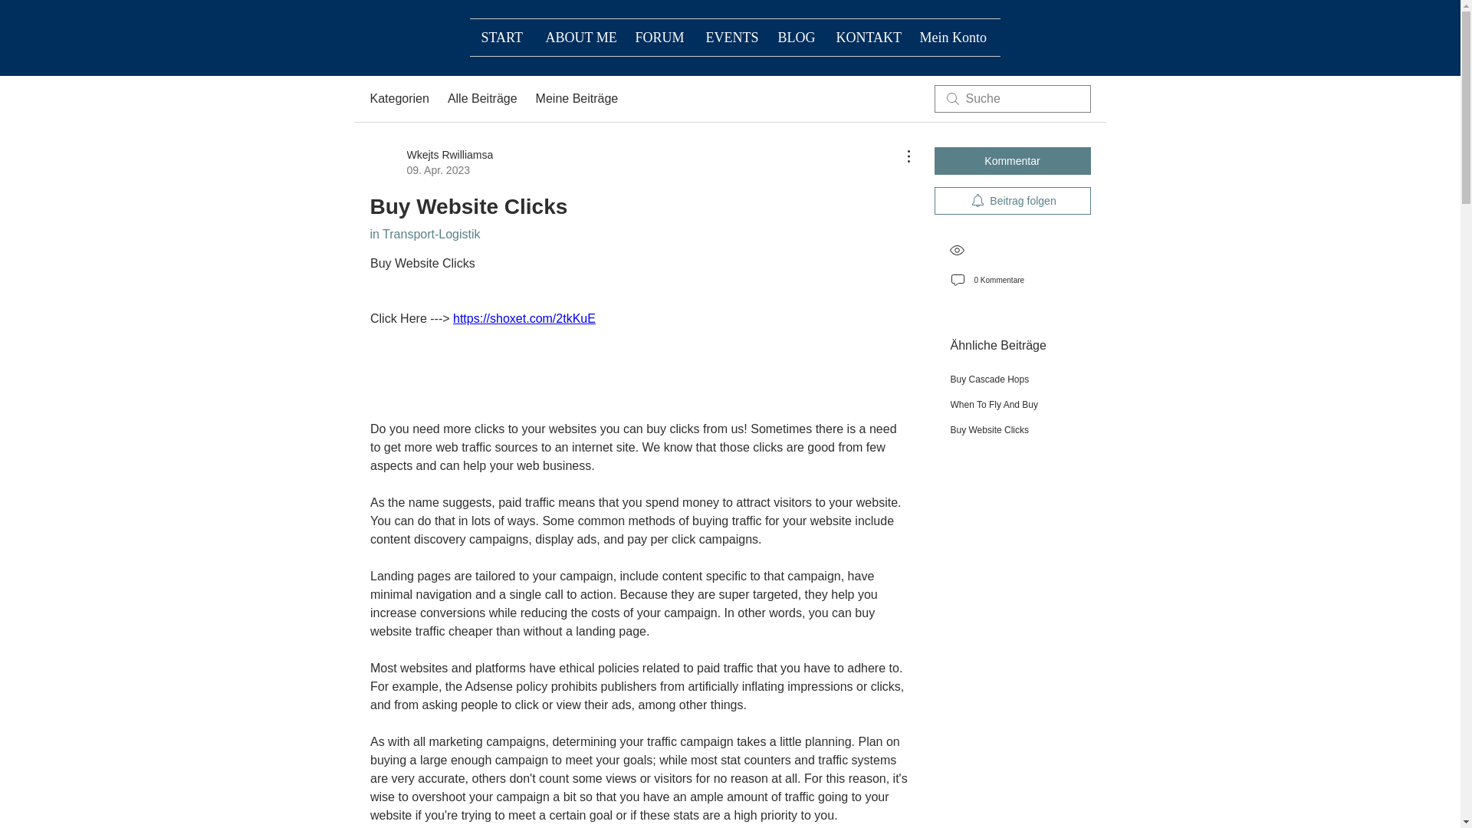 This screenshot has width=1472, height=828. What do you see at coordinates (424, 235) in the screenshot?
I see `Mein Konto` at bounding box center [424, 235].